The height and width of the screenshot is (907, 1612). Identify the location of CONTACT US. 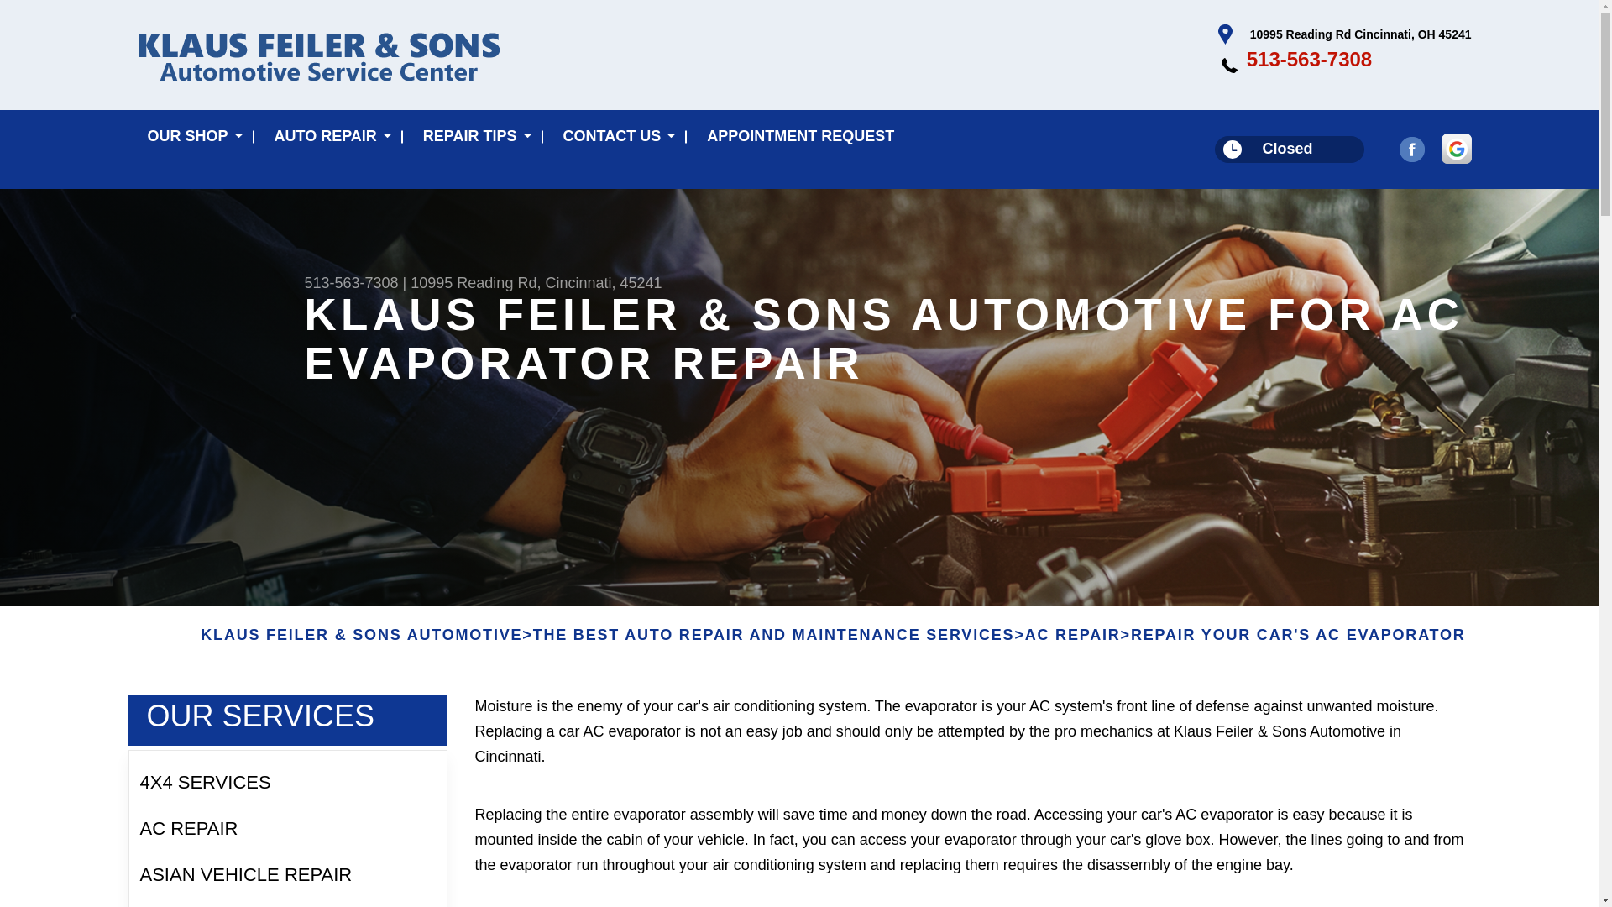
(616, 136).